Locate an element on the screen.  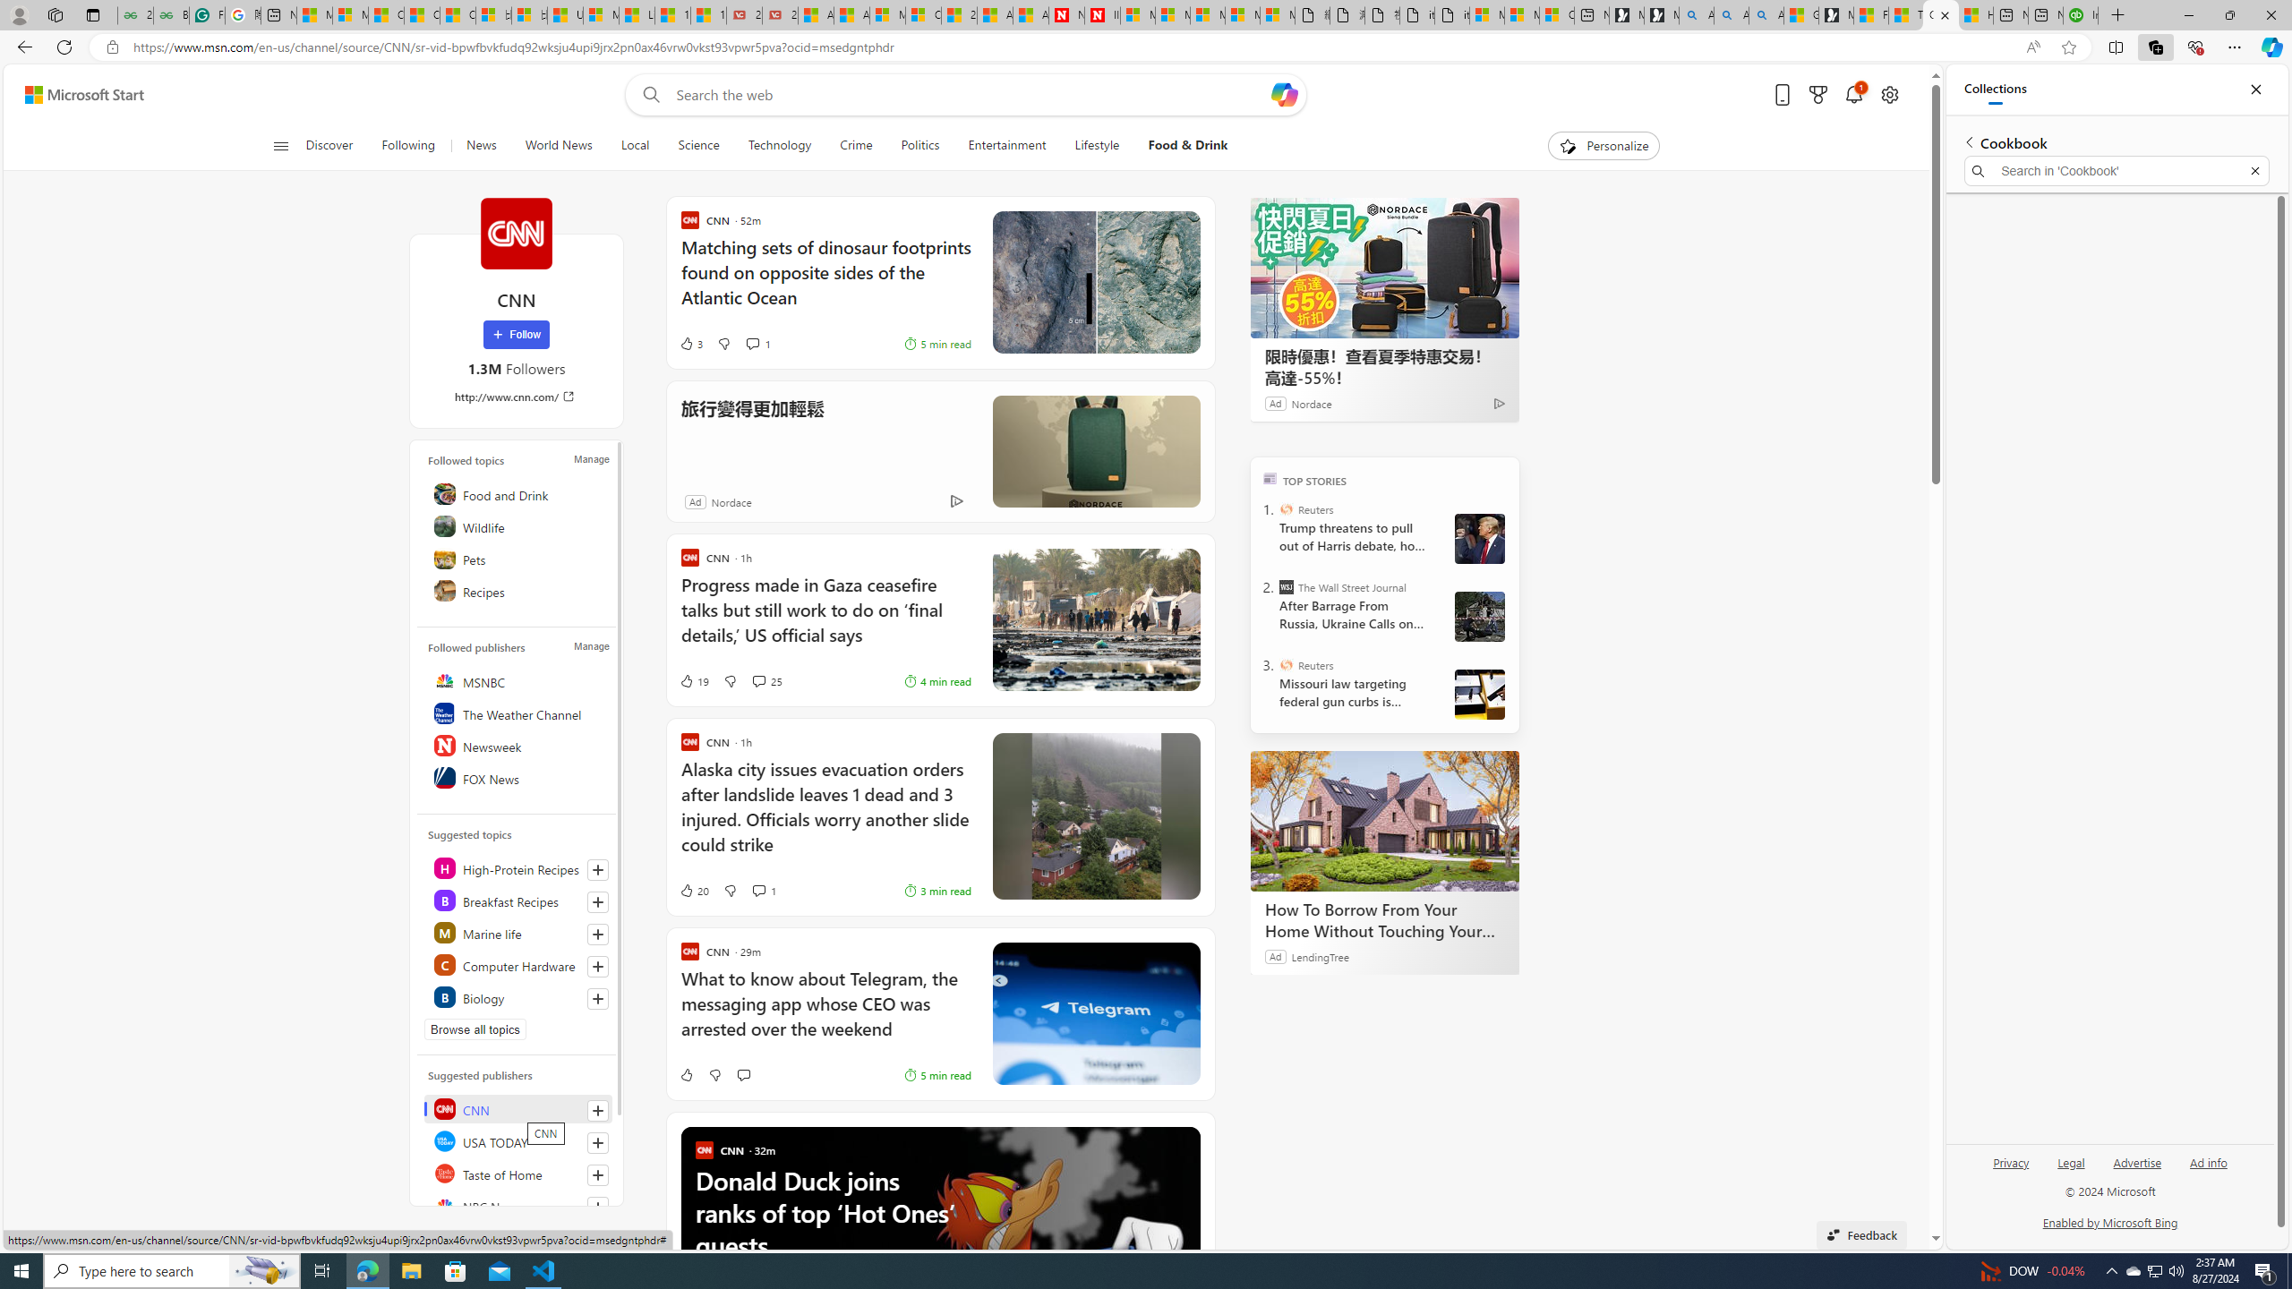
Privacy is located at coordinates (2011, 1169).